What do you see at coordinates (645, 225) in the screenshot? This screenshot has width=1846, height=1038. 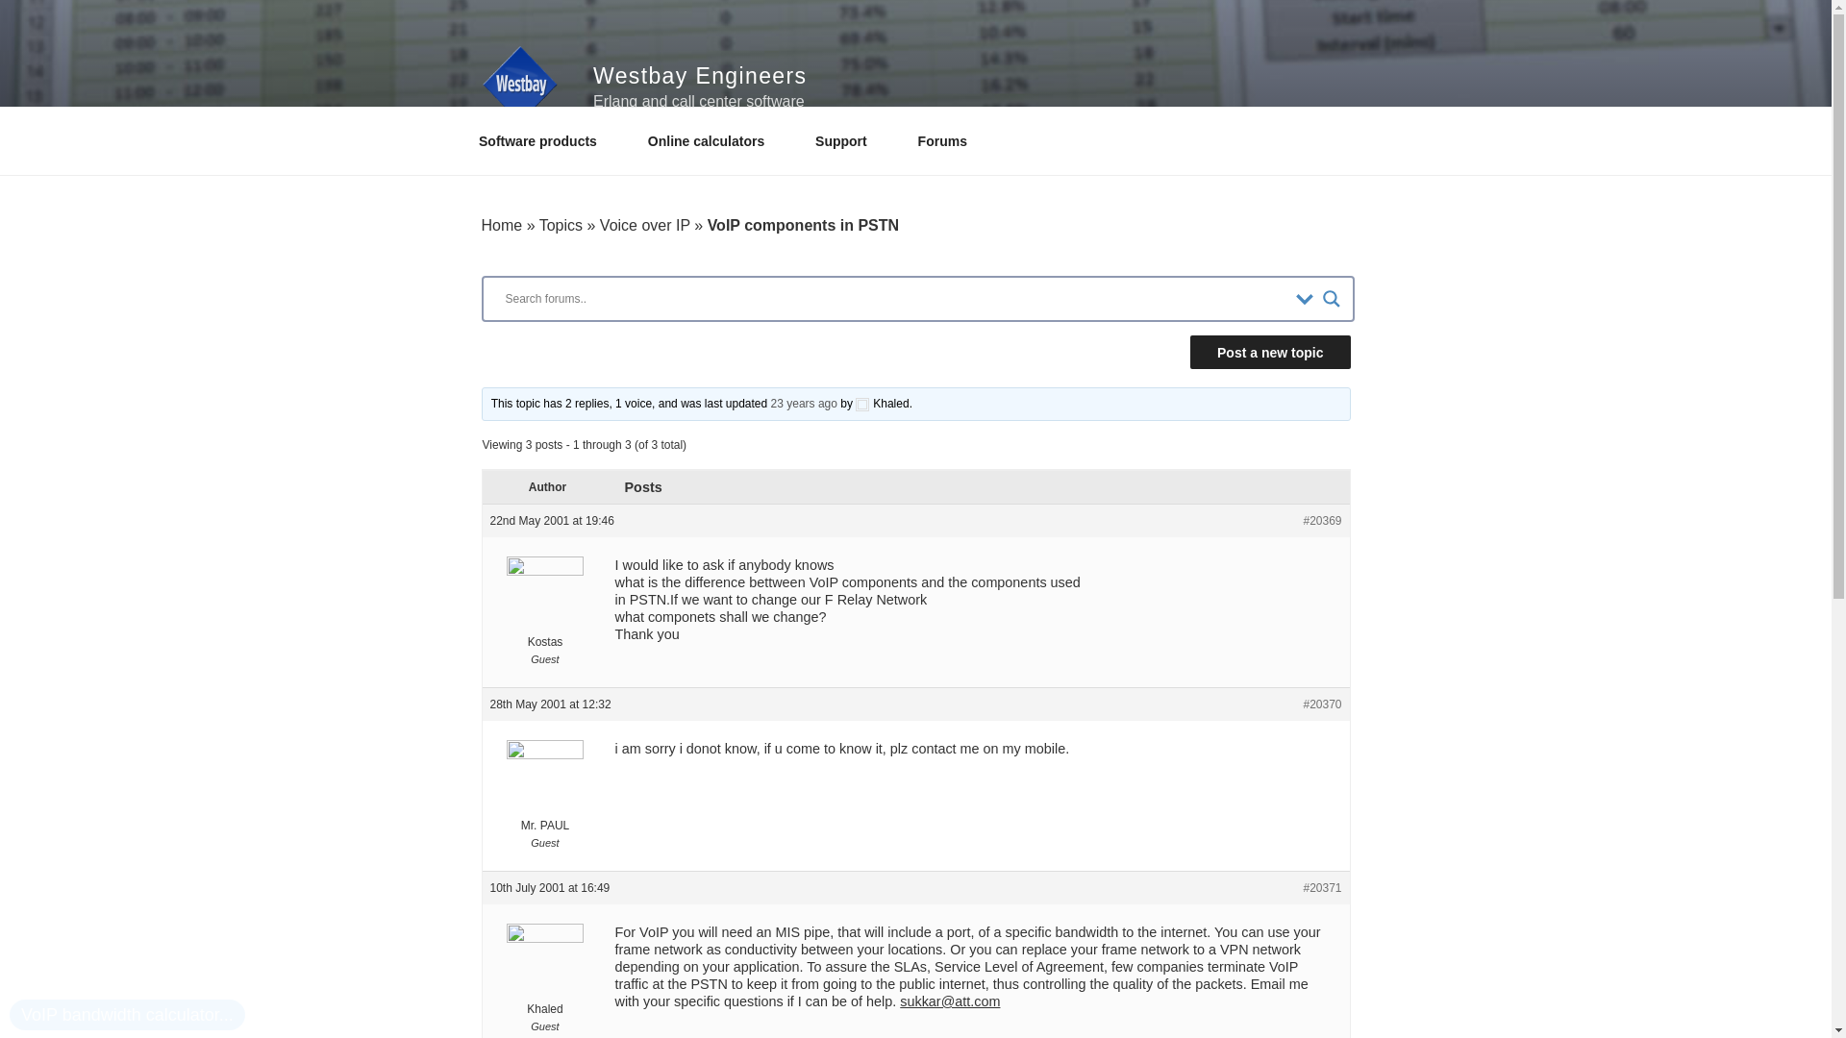 I see `Voice over IP` at bounding box center [645, 225].